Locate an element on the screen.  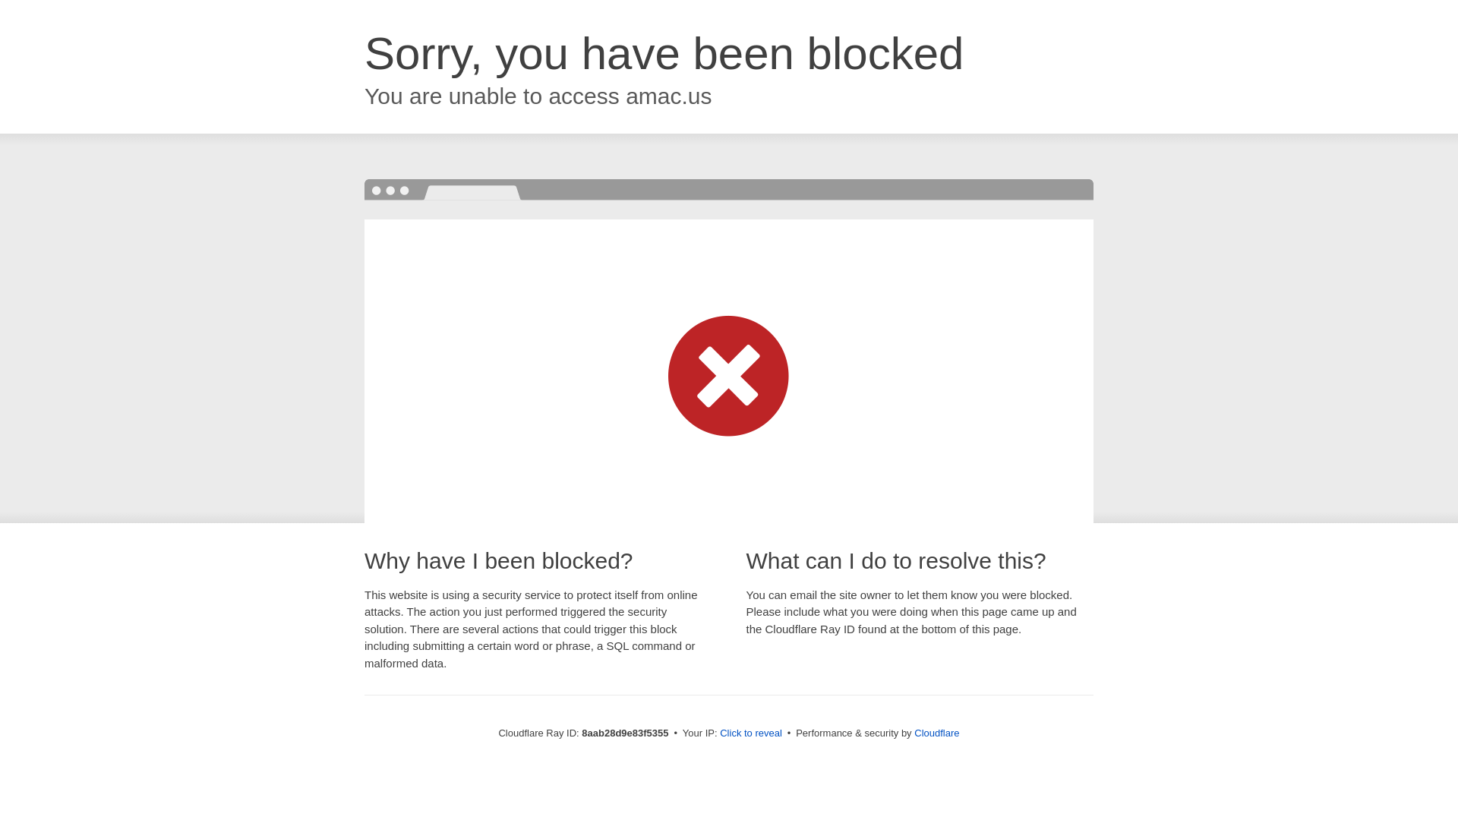
Click to reveal is located at coordinates (750, 733).